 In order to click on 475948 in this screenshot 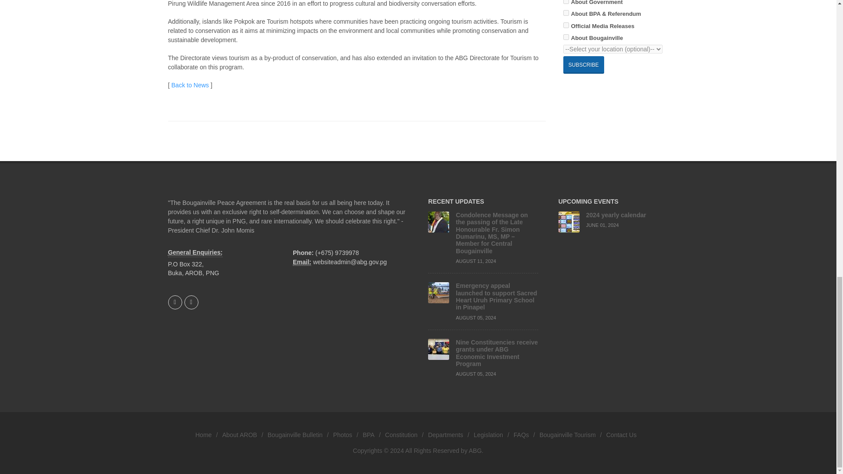, I will do `click(566, 2)`.